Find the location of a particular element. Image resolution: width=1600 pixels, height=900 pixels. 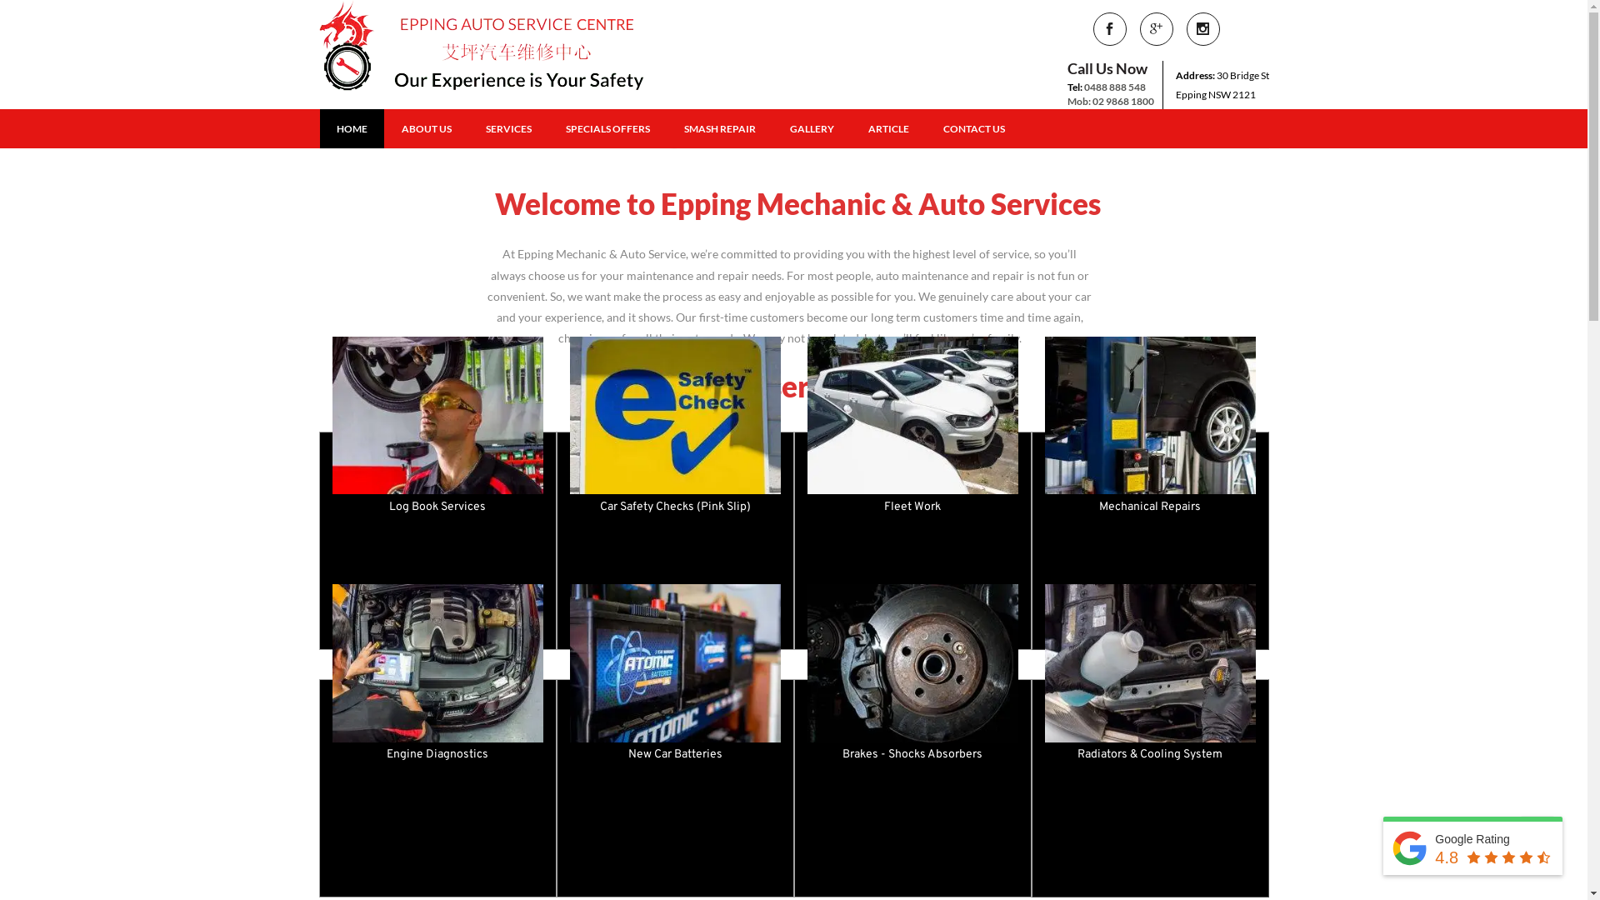

Book is located at coordinates (1150, 863).